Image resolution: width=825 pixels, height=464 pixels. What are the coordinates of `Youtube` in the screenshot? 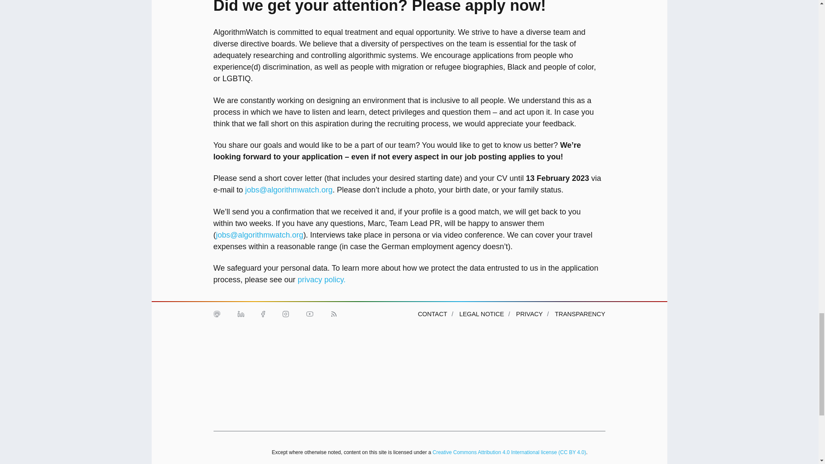 It's located at (309, 314).